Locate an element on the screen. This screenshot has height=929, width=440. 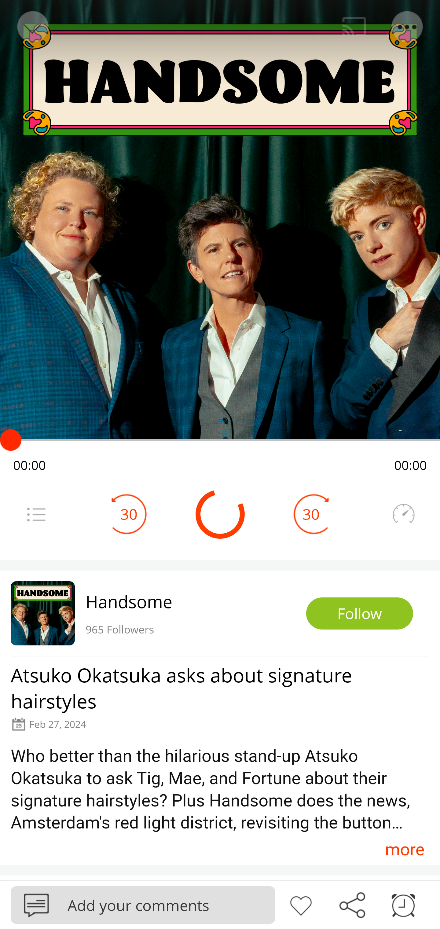
Sleep timer is located at coordinates (403, 904).